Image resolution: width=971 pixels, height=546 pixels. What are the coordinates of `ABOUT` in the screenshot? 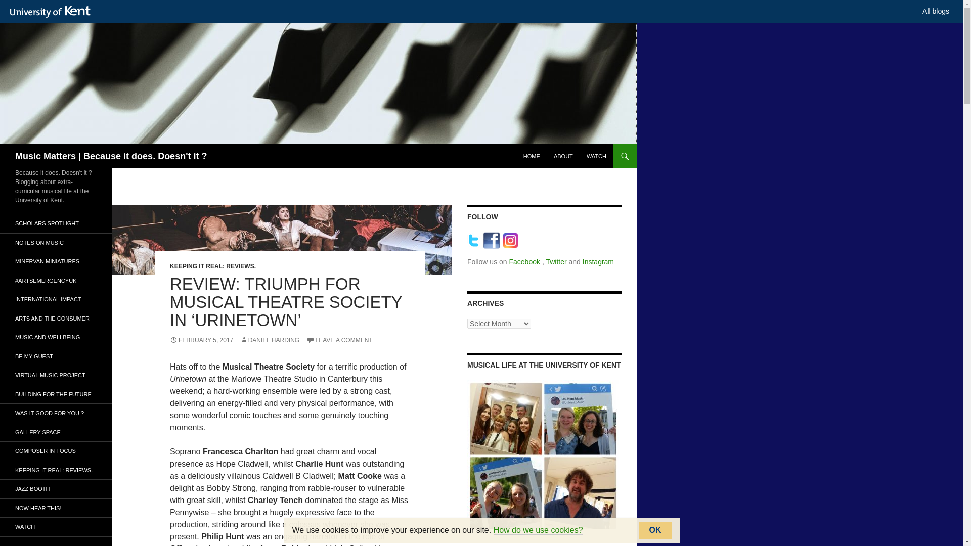 It's located at (563, 156).